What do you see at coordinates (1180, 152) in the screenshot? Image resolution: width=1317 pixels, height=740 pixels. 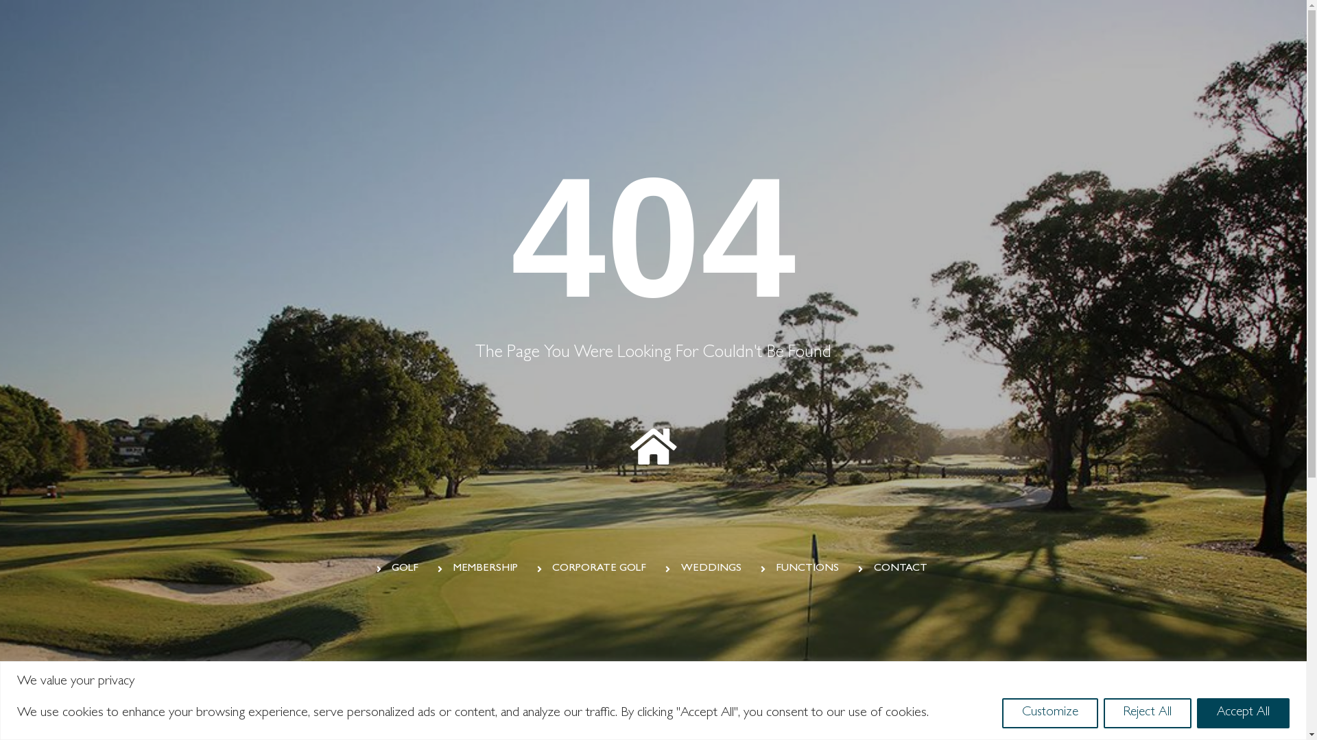 I see `Login` at bounding box center [1180, 152].